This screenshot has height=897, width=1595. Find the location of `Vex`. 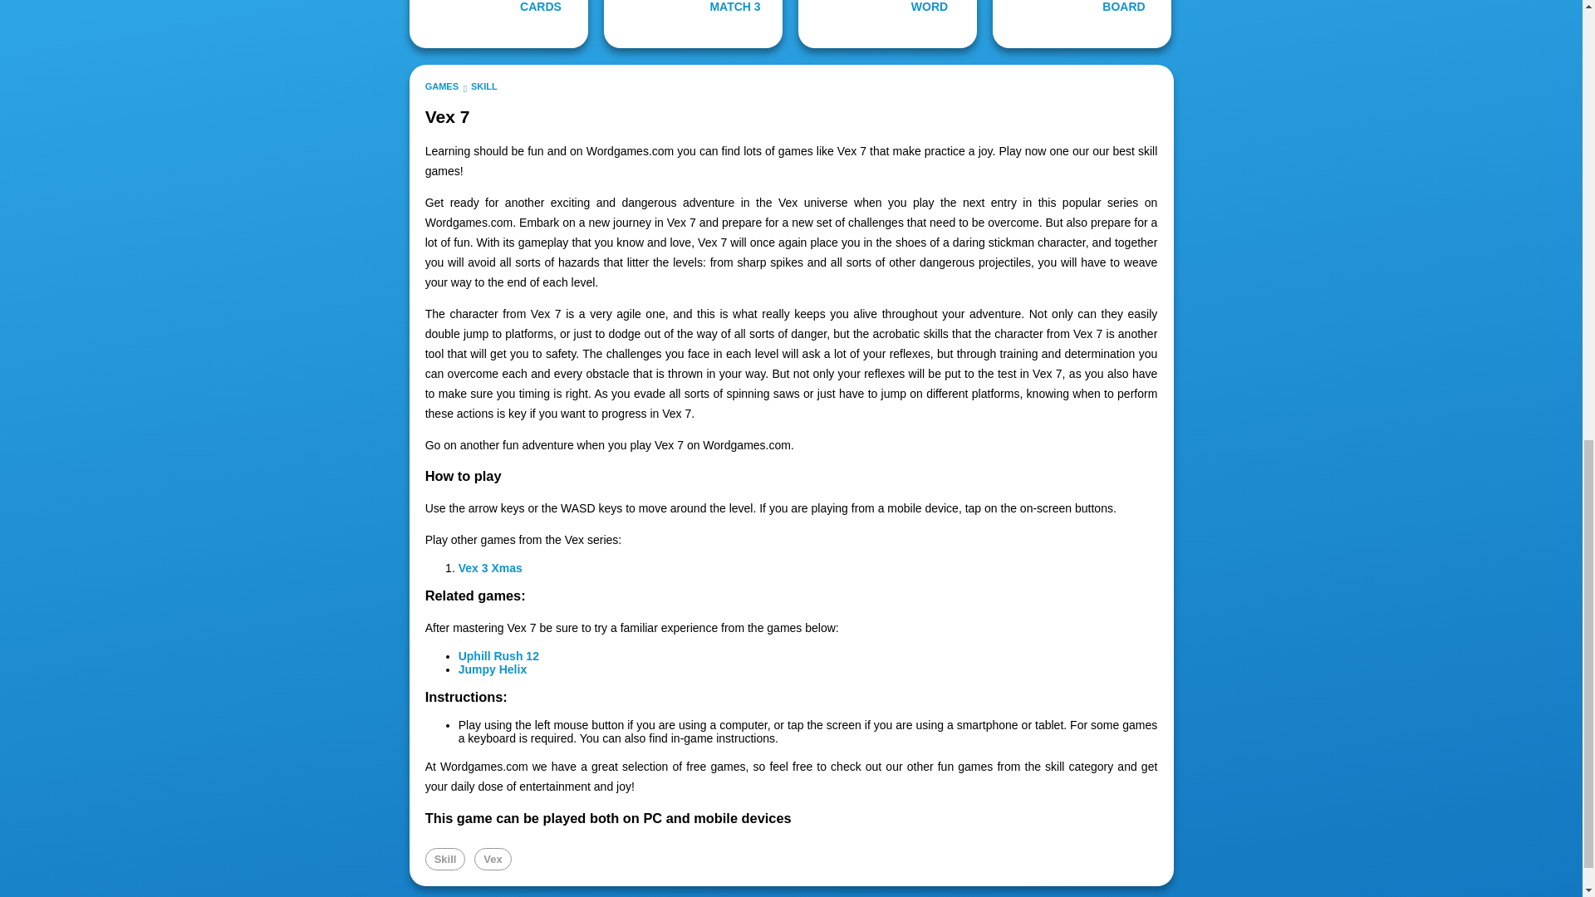

Vex is located at coordinates (492, 859).